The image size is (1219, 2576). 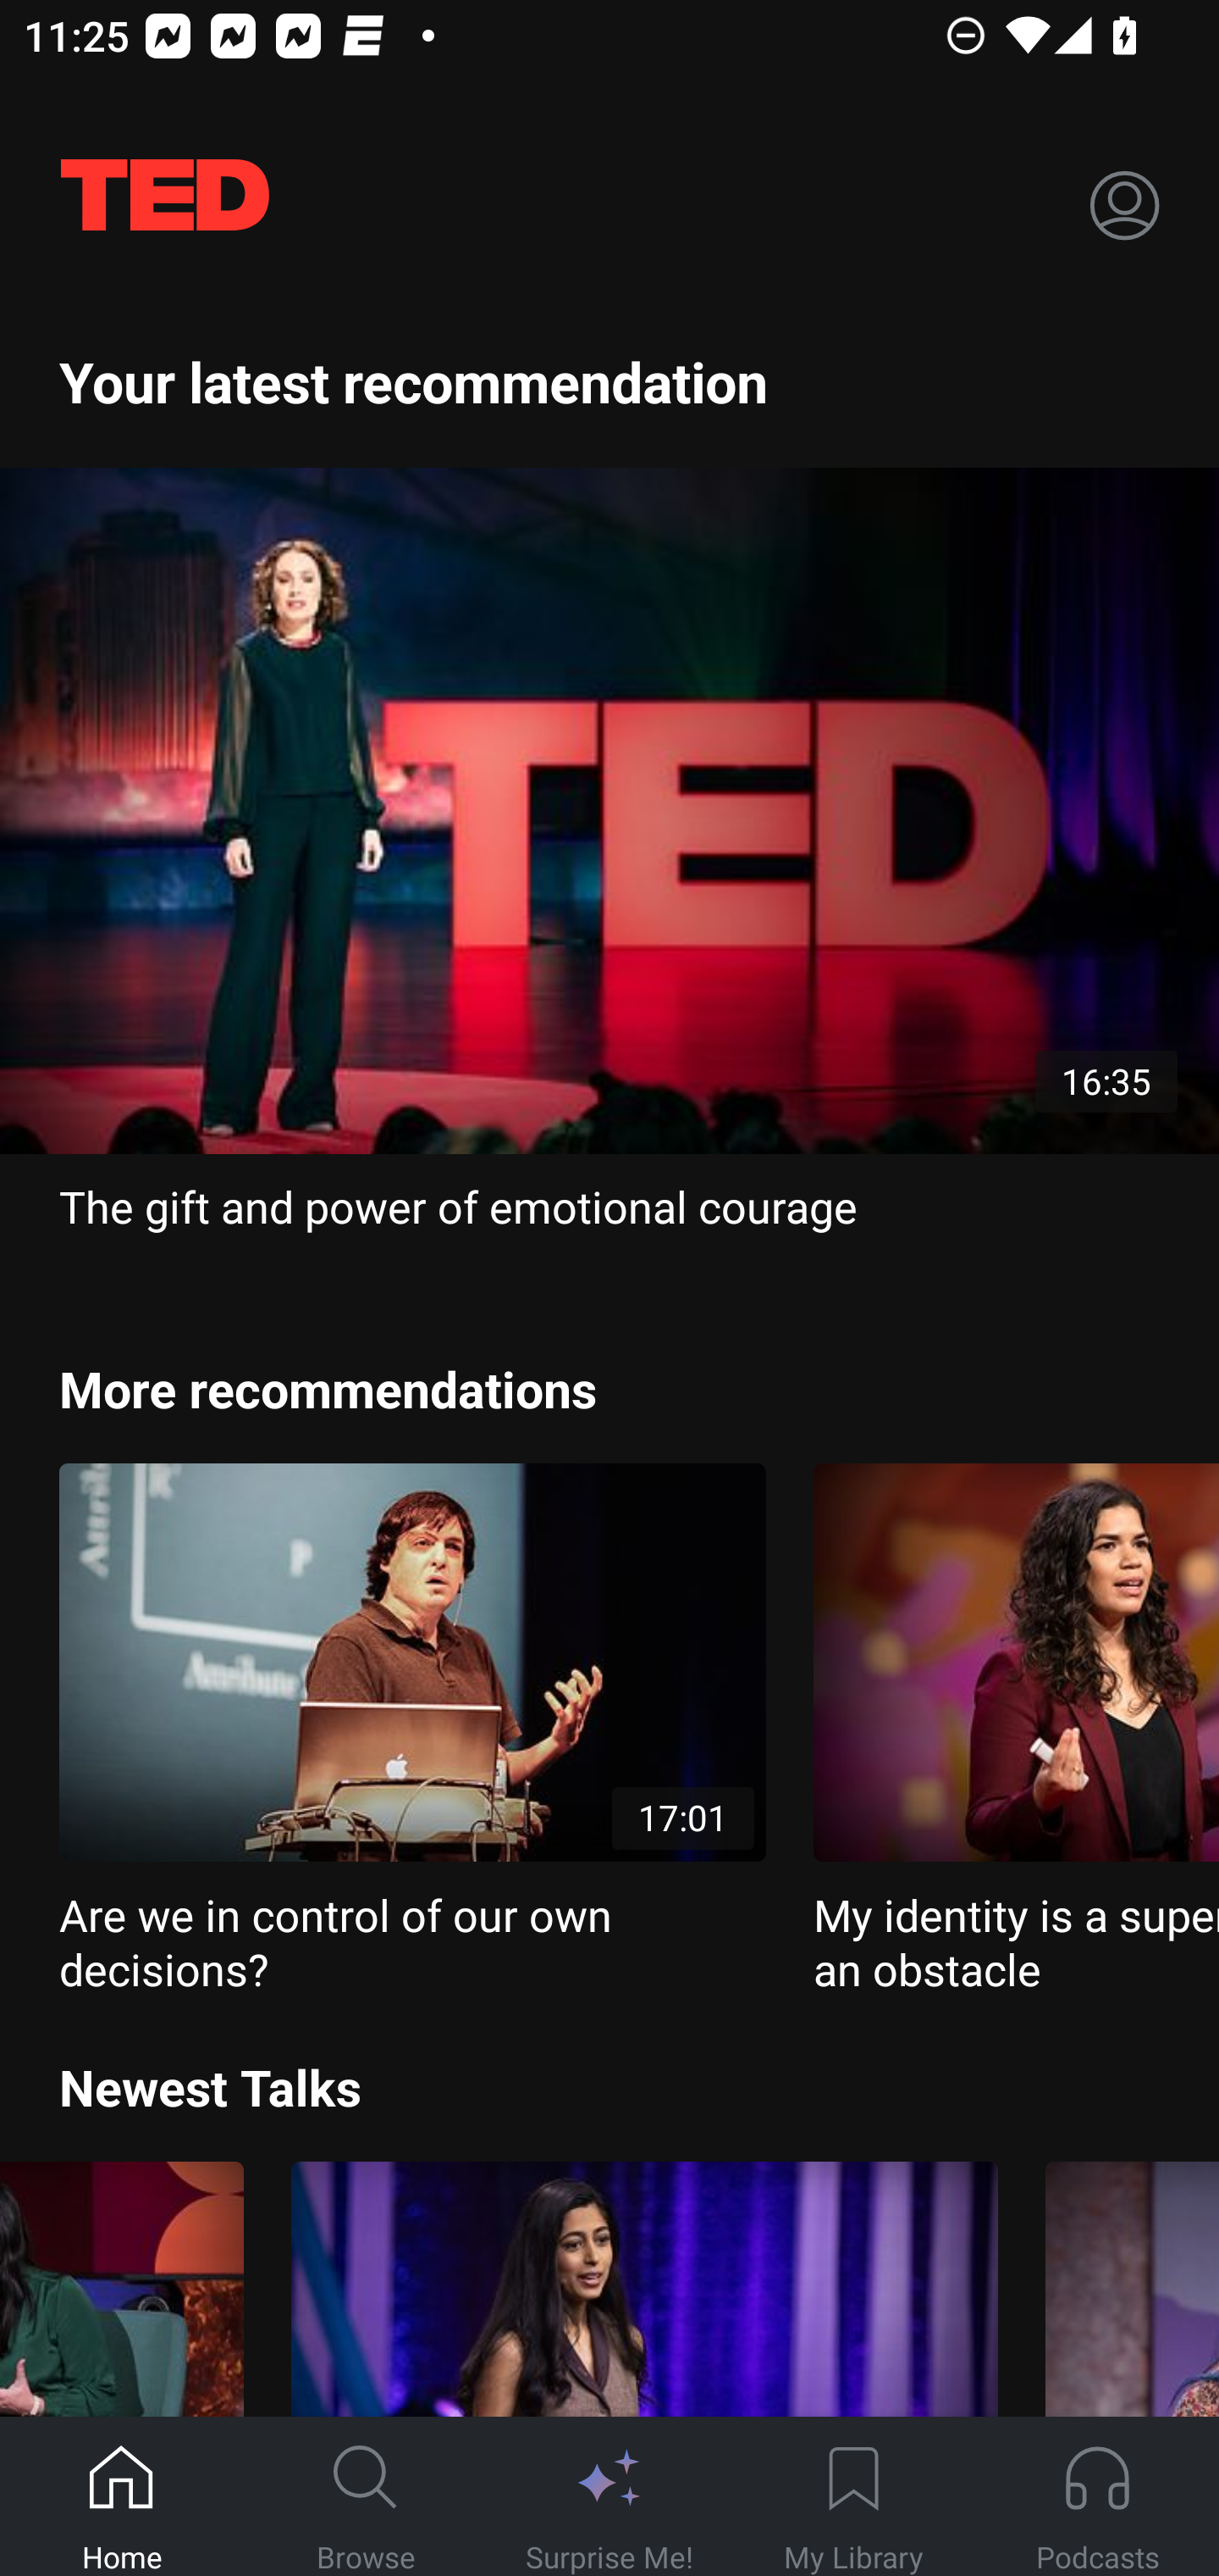 I want to click on My Library, so click(x=853, y=2497).